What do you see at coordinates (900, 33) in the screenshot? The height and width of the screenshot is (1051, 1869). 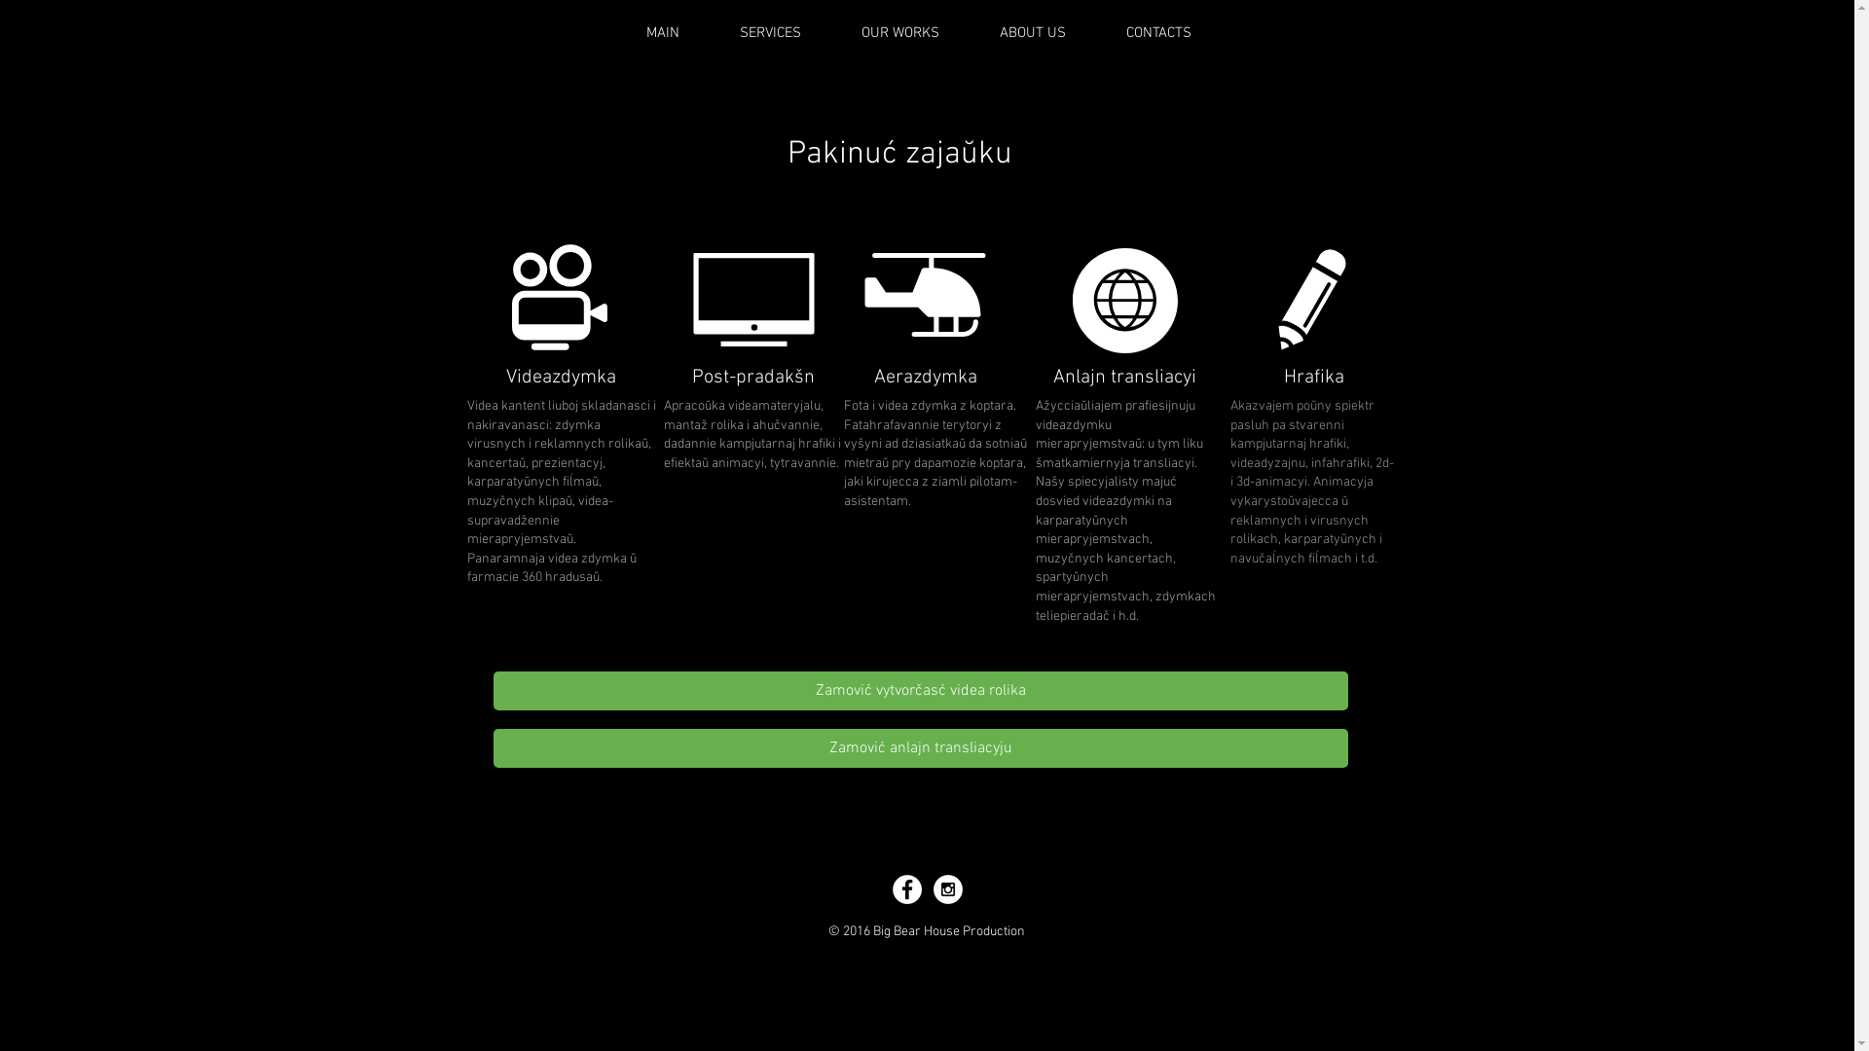 I see `OUR WORKS` at bounding box center [900, 33].